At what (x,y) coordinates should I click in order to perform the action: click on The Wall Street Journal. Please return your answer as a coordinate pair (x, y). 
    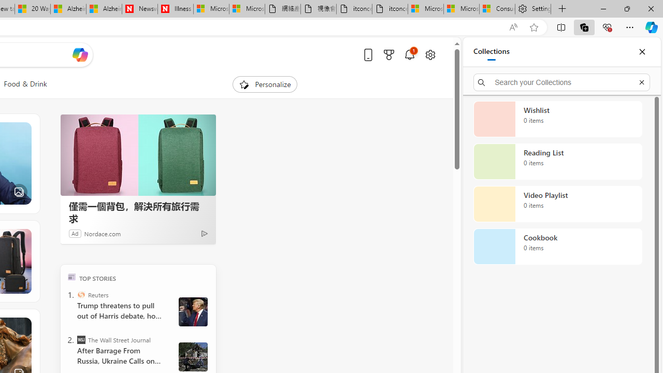
    Looking at the image, I should click on (81, 340).